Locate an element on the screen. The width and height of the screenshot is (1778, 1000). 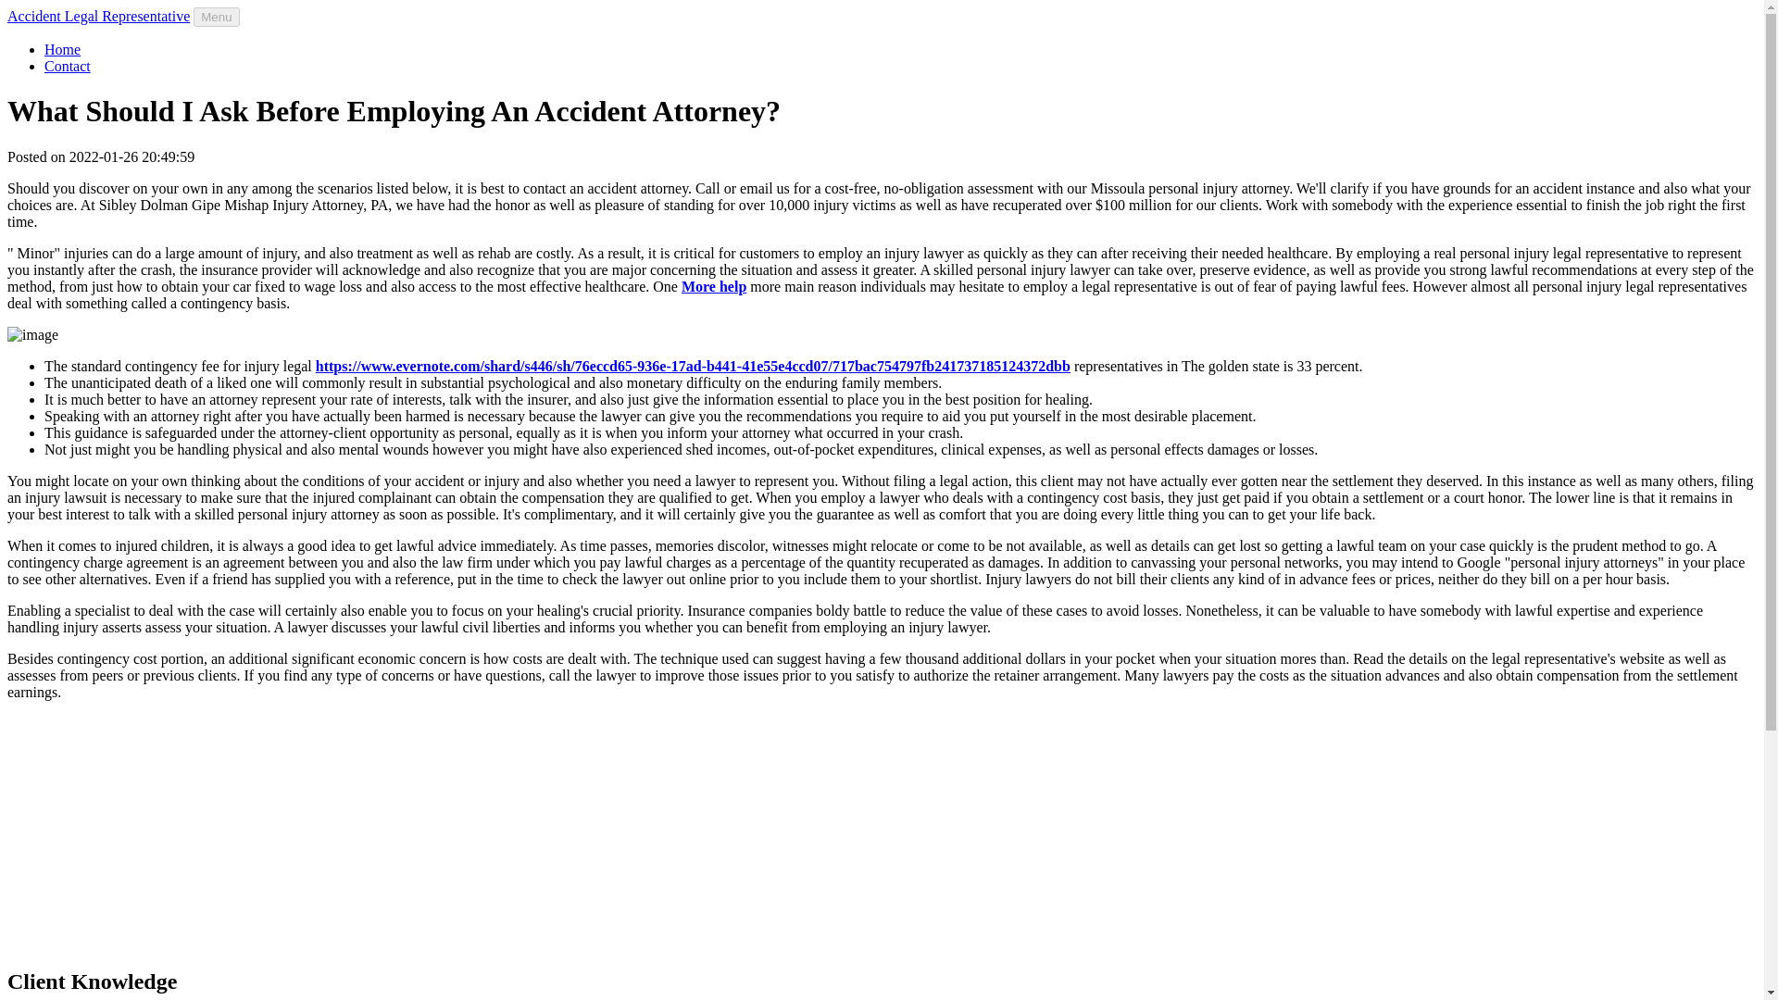
More help is located at coordinates (713, 286).